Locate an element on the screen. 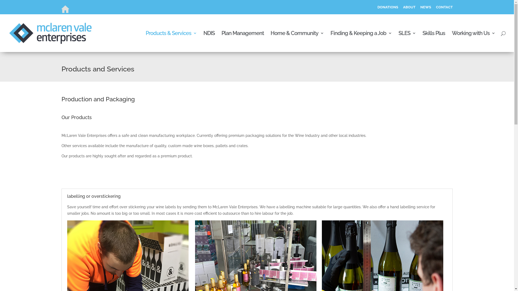 Image resolution: width=518 pixels, height=291 pixels. DONATIONS is located at coordinates (387, 9).